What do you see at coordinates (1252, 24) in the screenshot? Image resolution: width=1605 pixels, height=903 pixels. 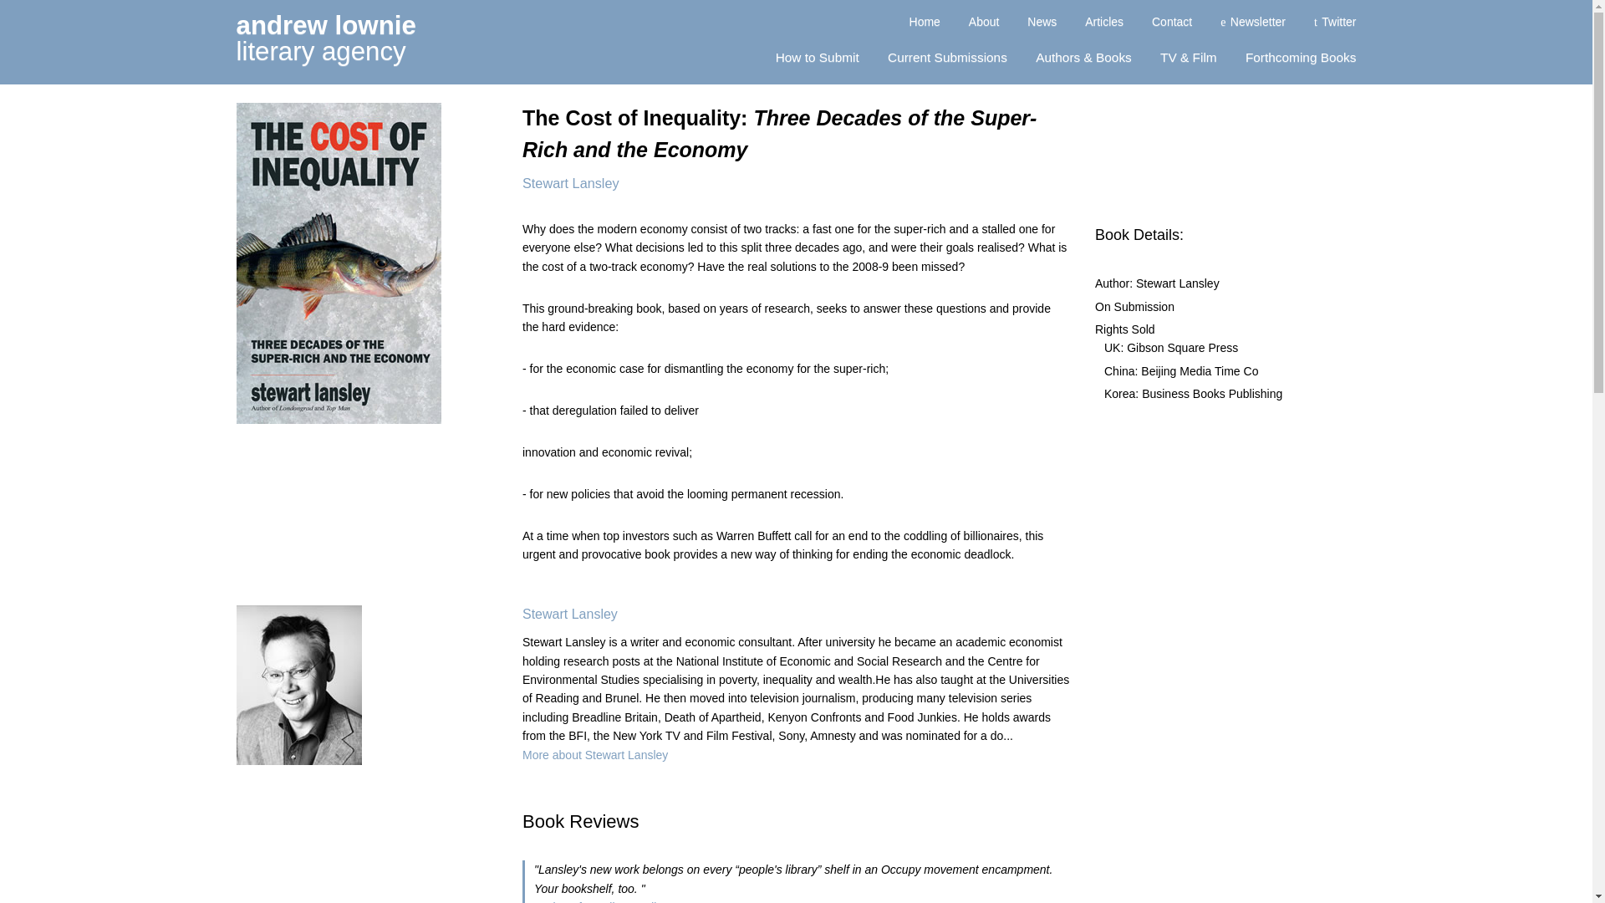 I see `Newsletter` at bounding box center [1252, 24].